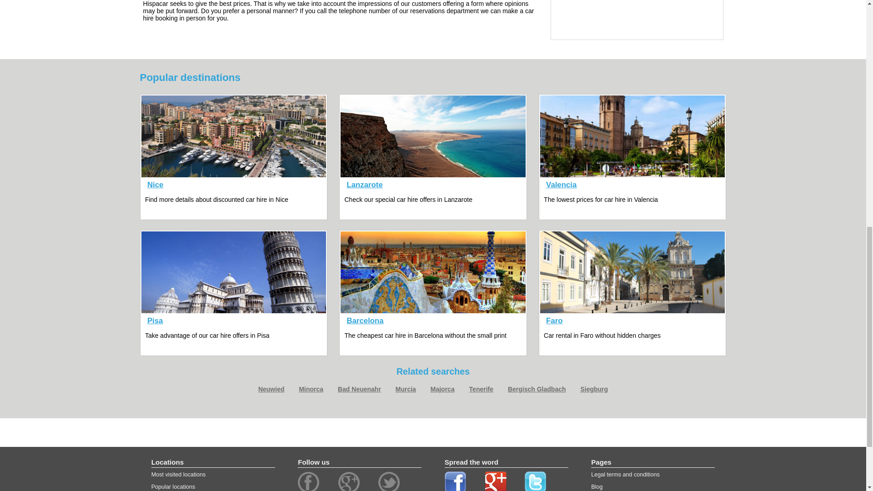 Image resolution: width=873 pixels, height=491 pixels. What do you see at coordinates (359, 389) in the screenshot?
I see `Bad Neuenahr` at bounding box center [359, 389].